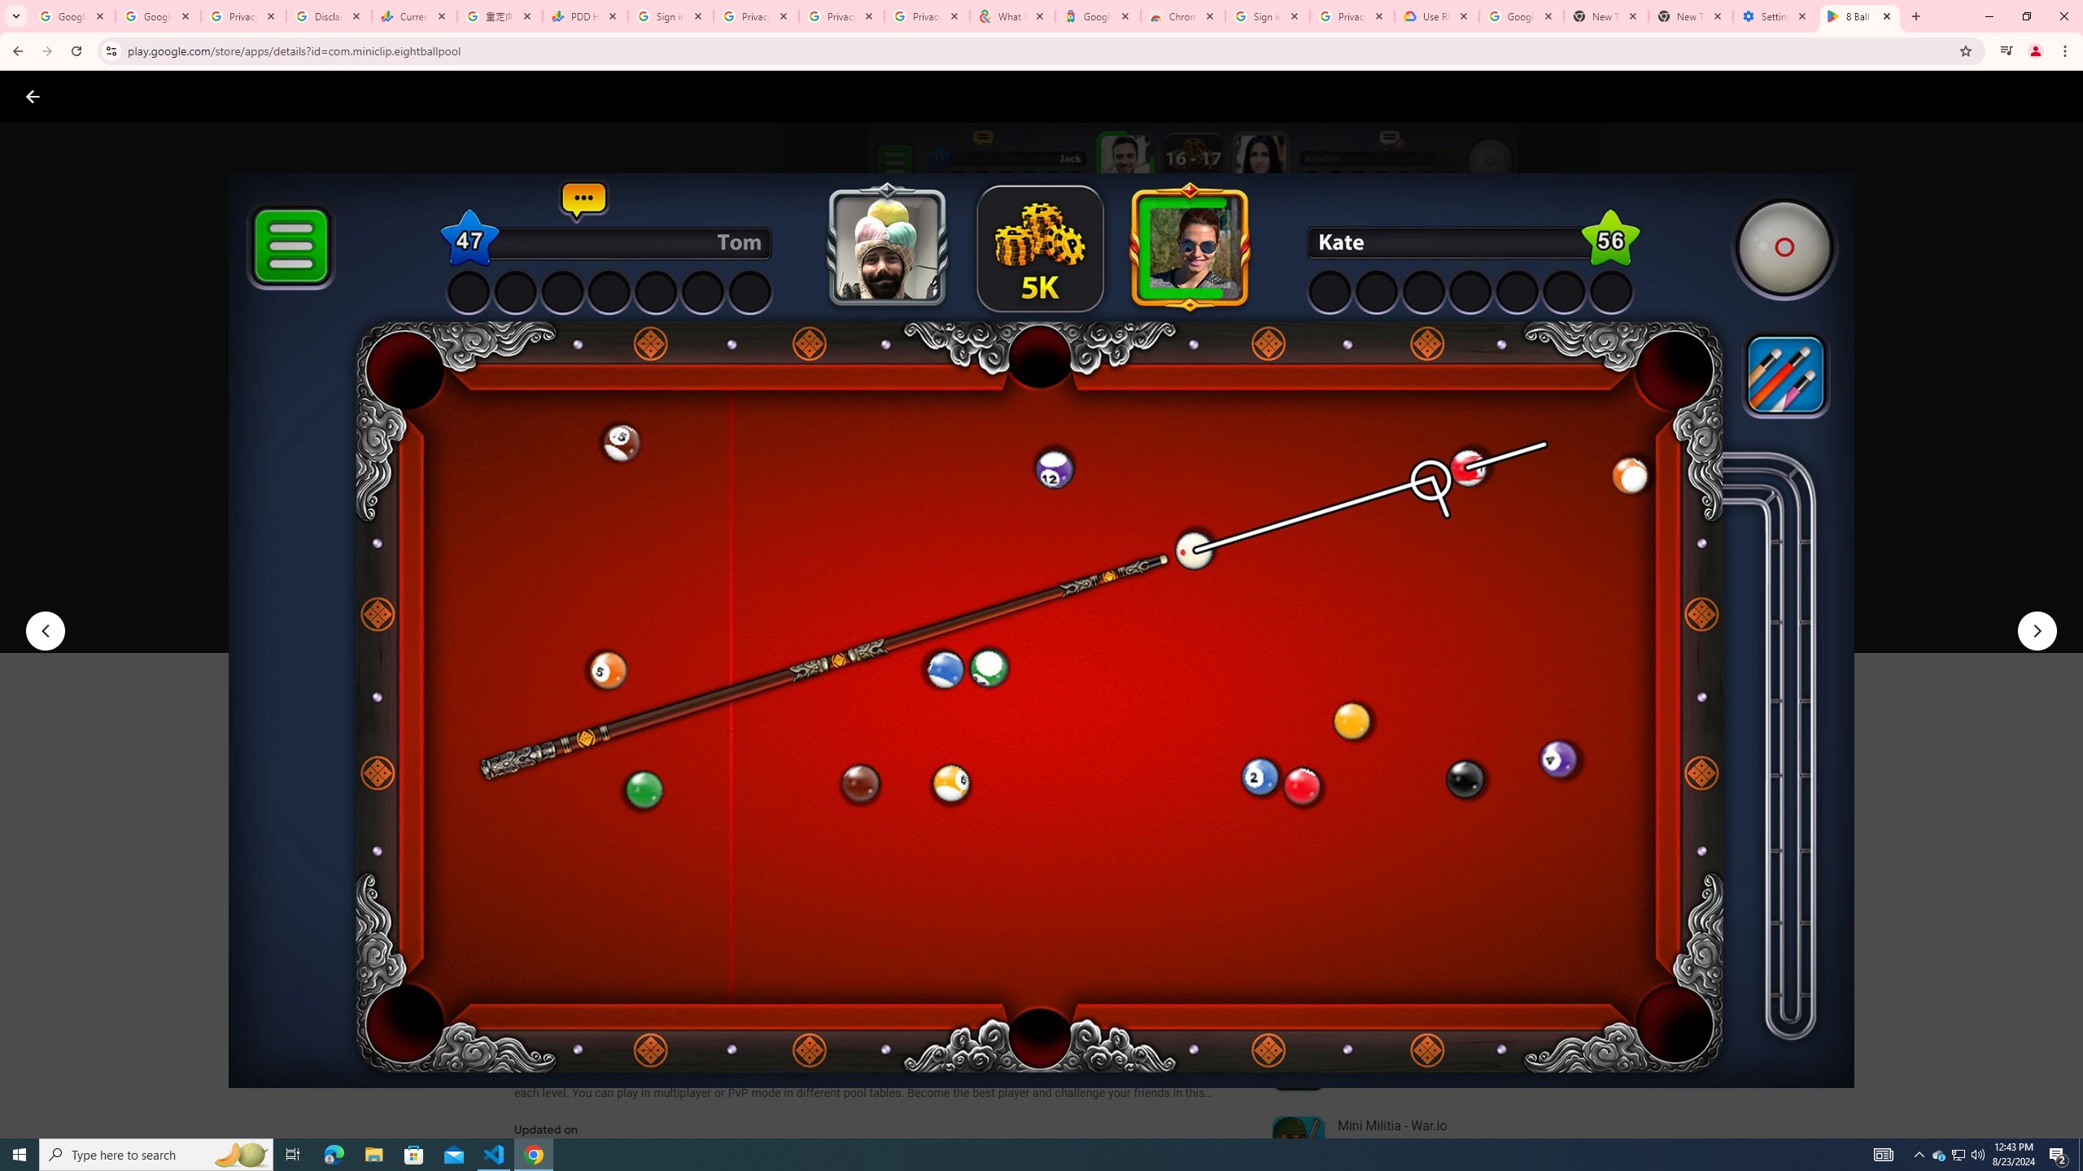  Describe the element at coordinates (2016, 96) in the screenshot. I see `Help Center` at that location.